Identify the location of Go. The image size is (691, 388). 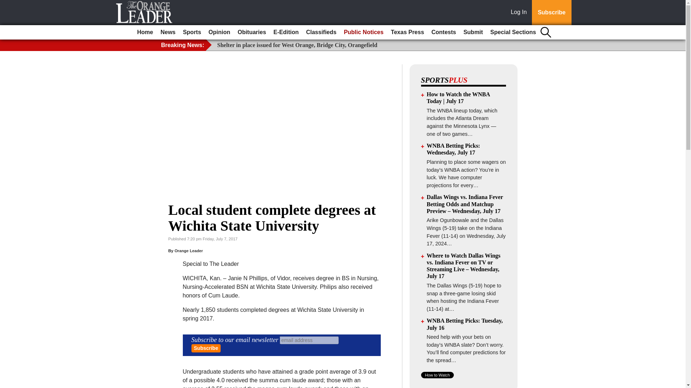
(6, 4).